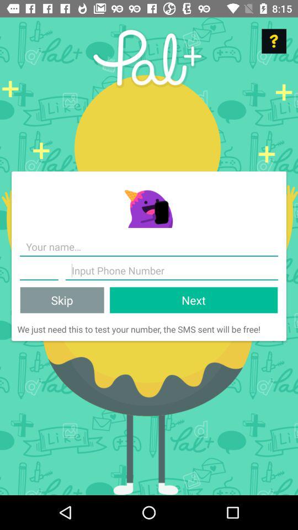 This screenshot has height=530, width=298. Describe the element at coordinates (194, 300) in the screenshot. I see `turn on the icon above we just need item` at that location.